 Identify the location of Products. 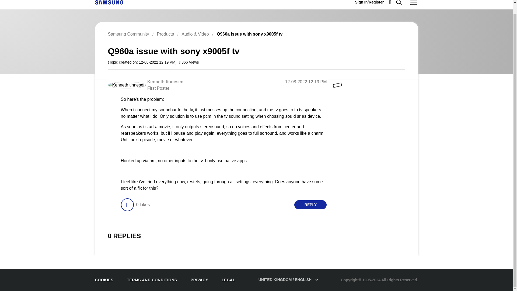
(165, 34).